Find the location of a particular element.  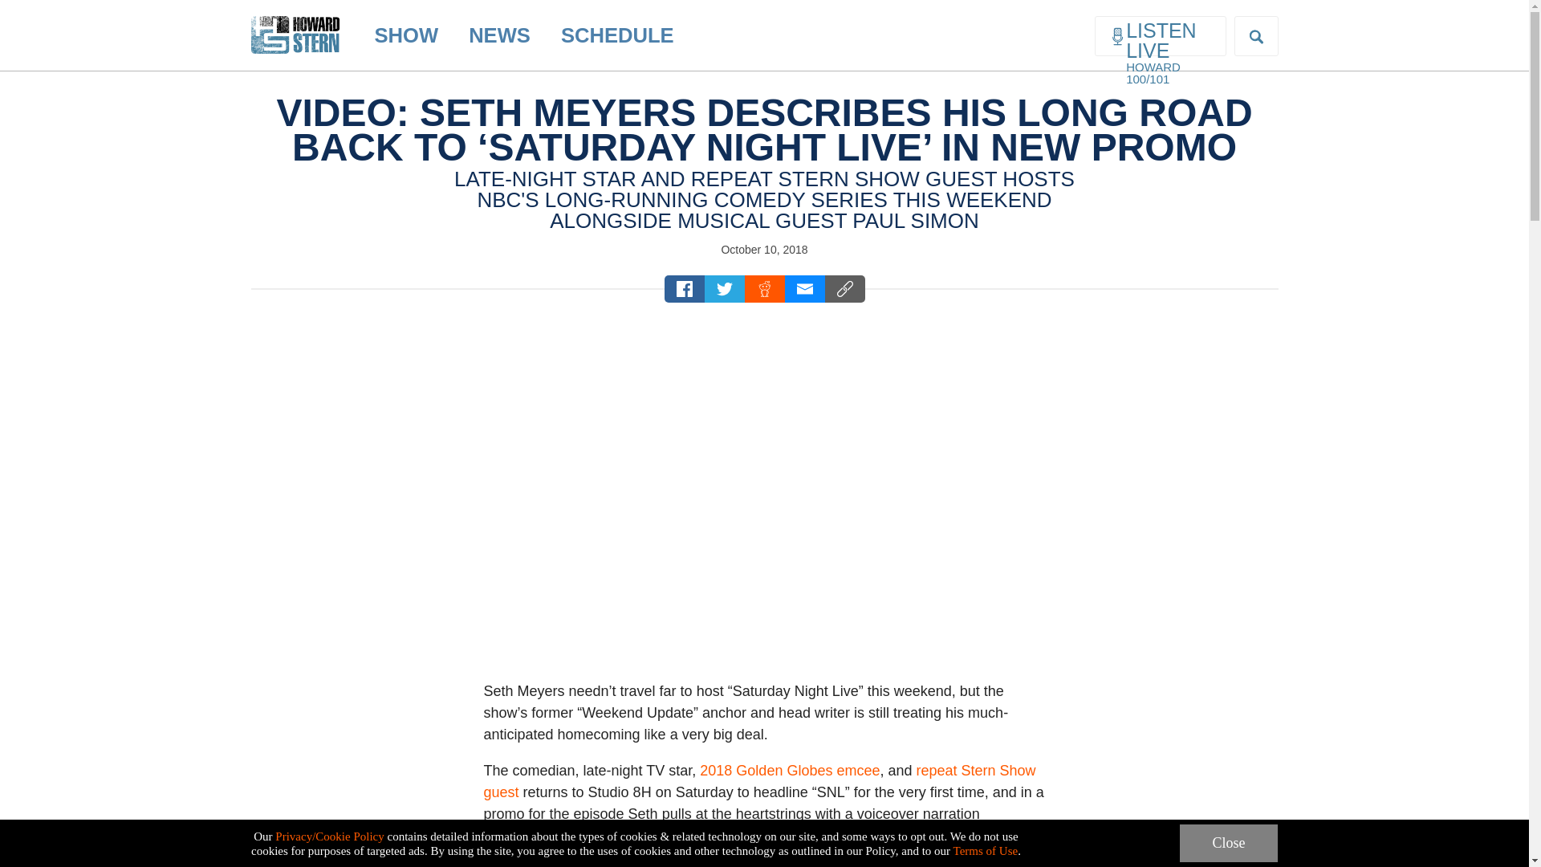

SHOW is located at coordinates (406, 35).